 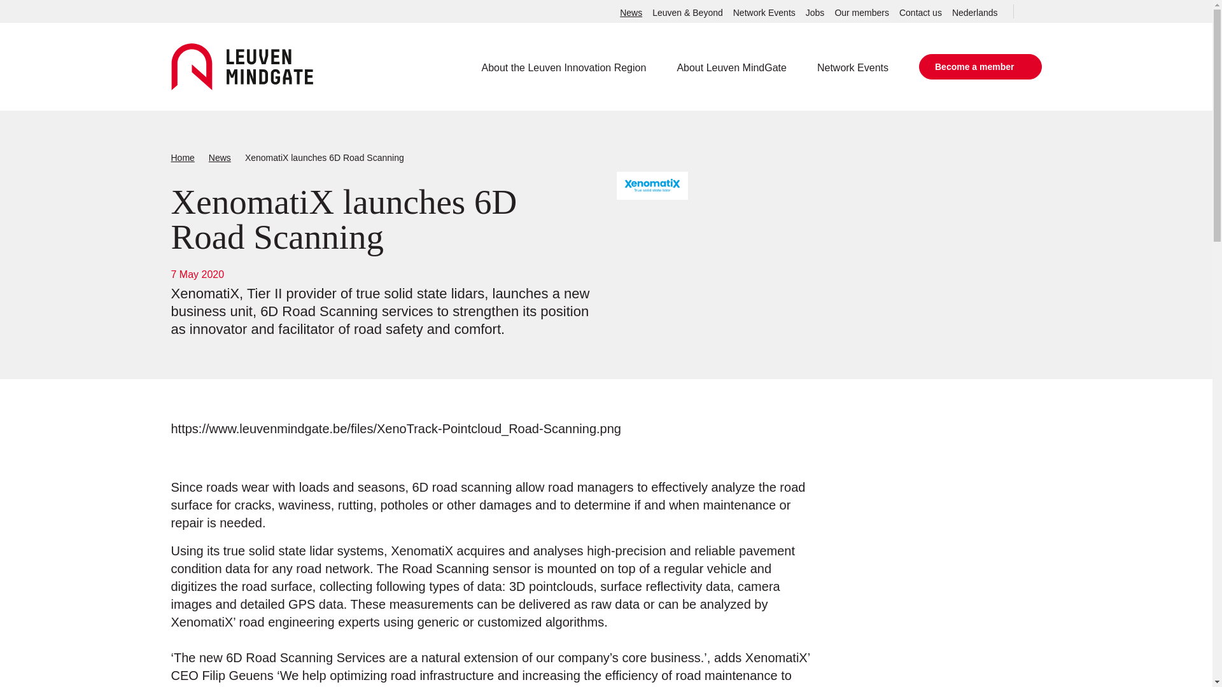 I want to click on Network Events, so click(x=853, y=67).